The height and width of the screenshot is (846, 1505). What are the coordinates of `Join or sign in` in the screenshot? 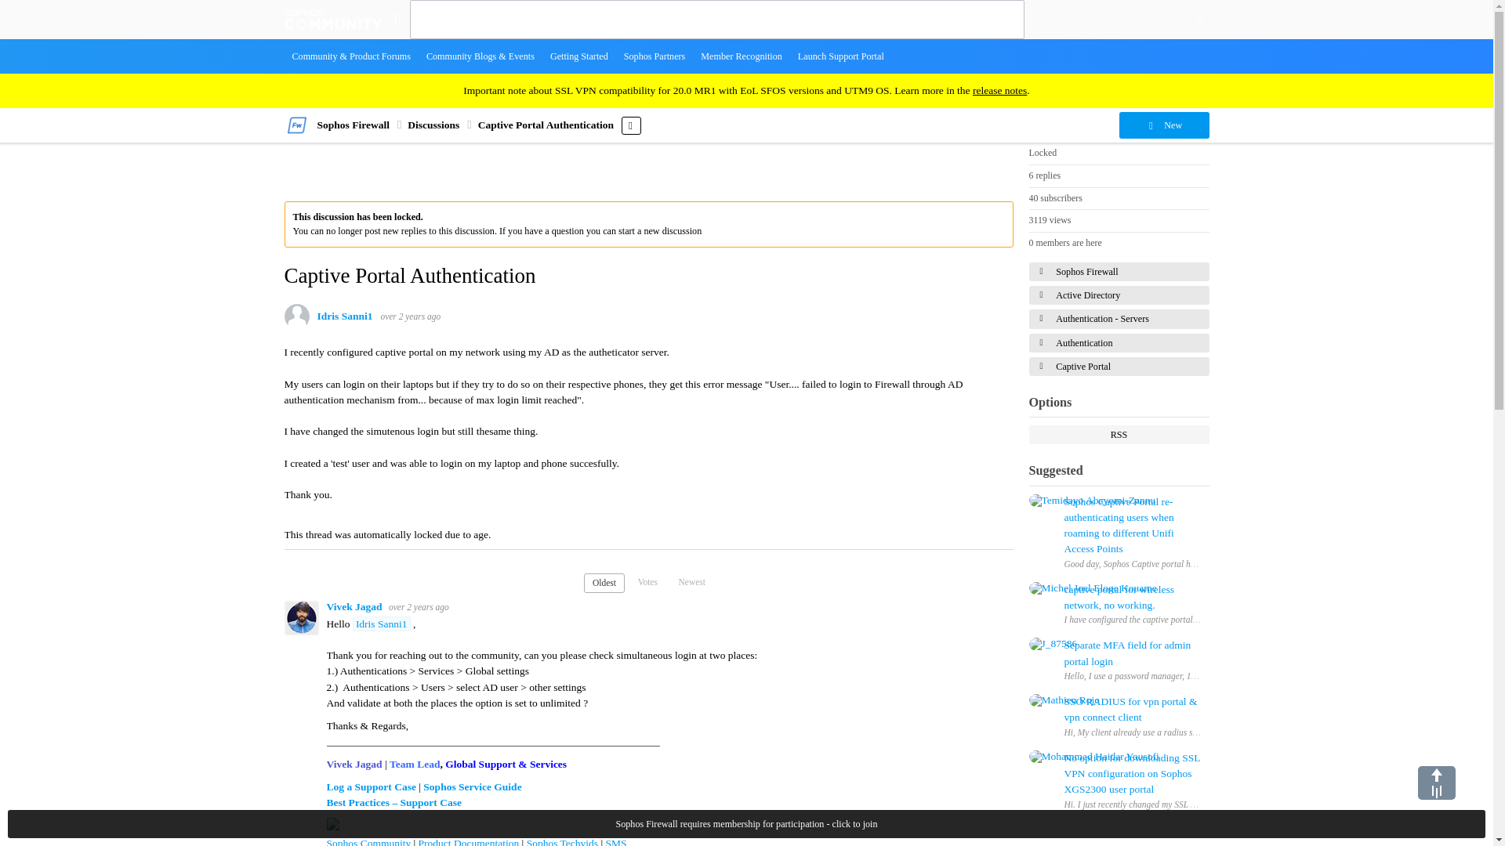 It's located at (1201, 19).